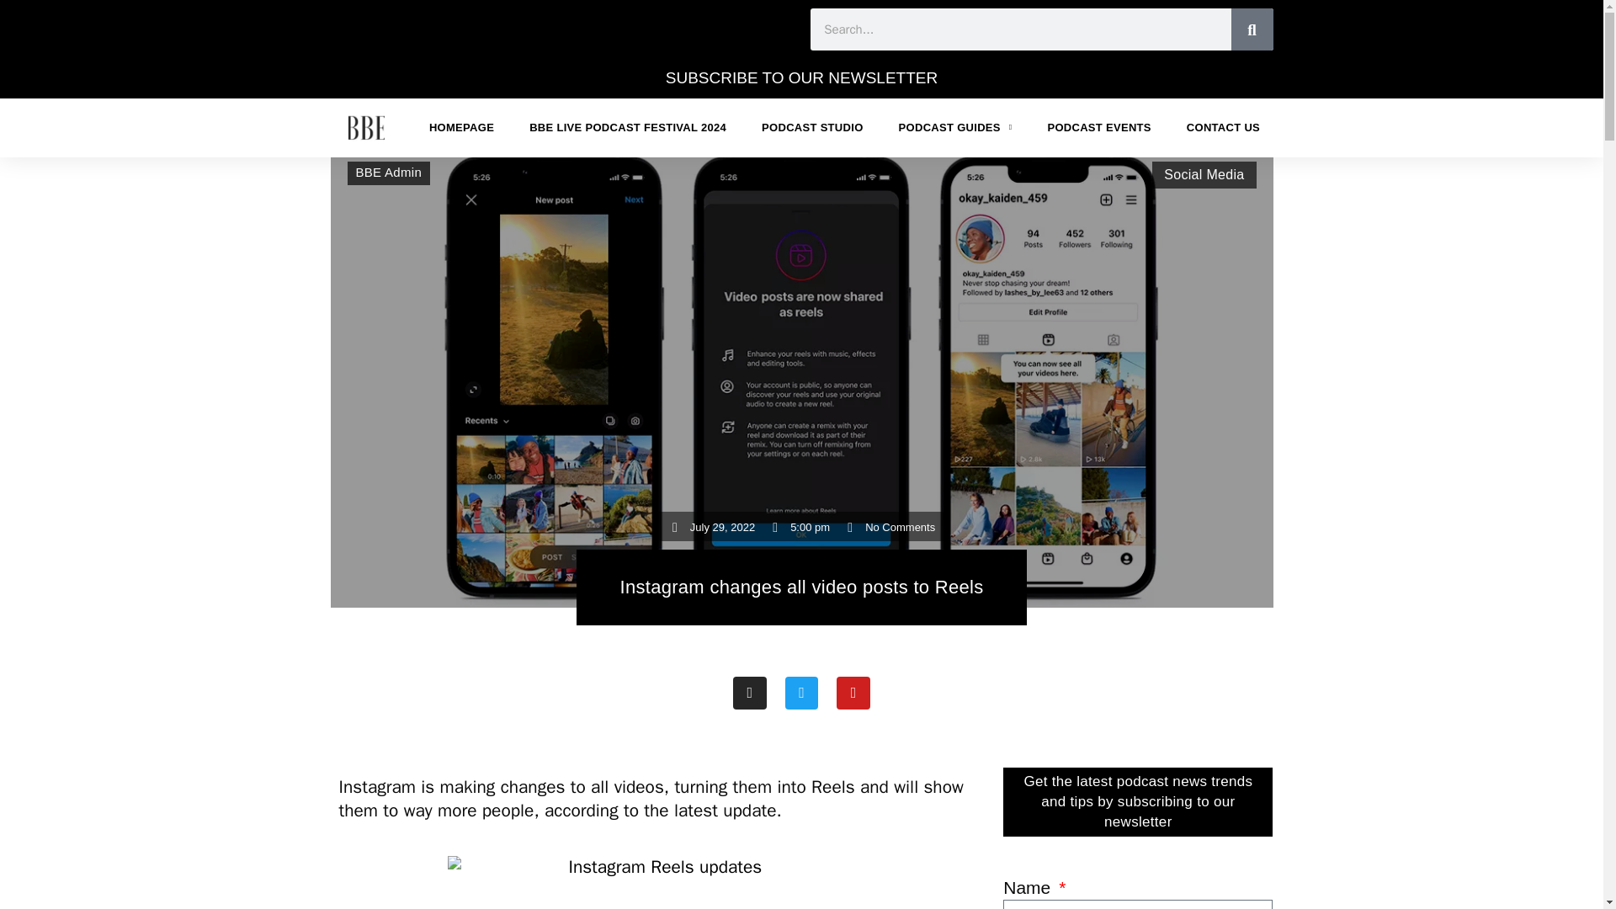 This screenshot has height=909, width=1616. Describe the element at coordinates (955, 127) in the screenshot. I see `PODCAST GUIDES` at that location.